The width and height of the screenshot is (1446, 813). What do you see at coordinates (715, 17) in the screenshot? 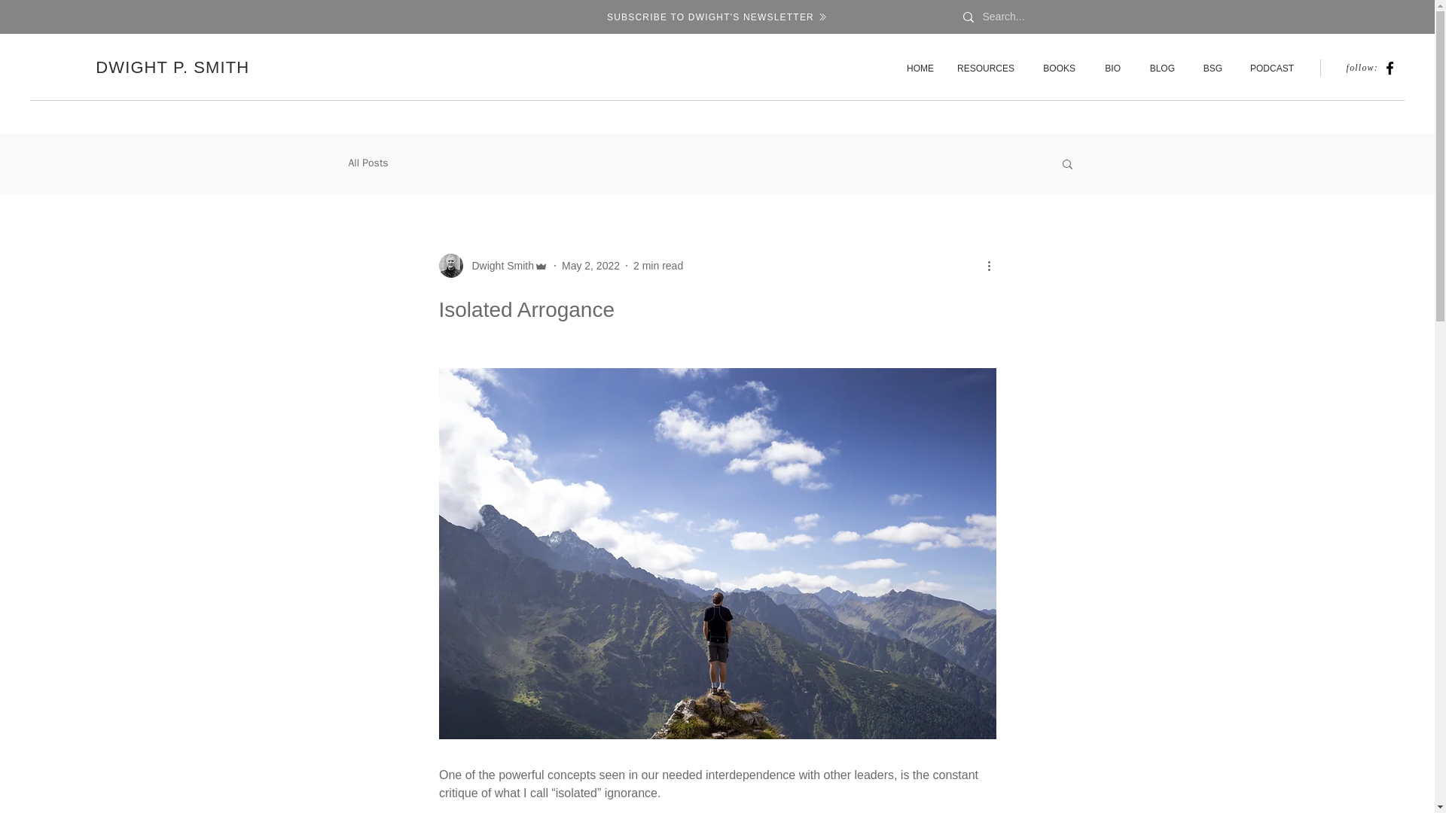
I see `SUBSCRIBE TO DWIGHT'S NEWSLETTER` at bounding box center [715, 17].